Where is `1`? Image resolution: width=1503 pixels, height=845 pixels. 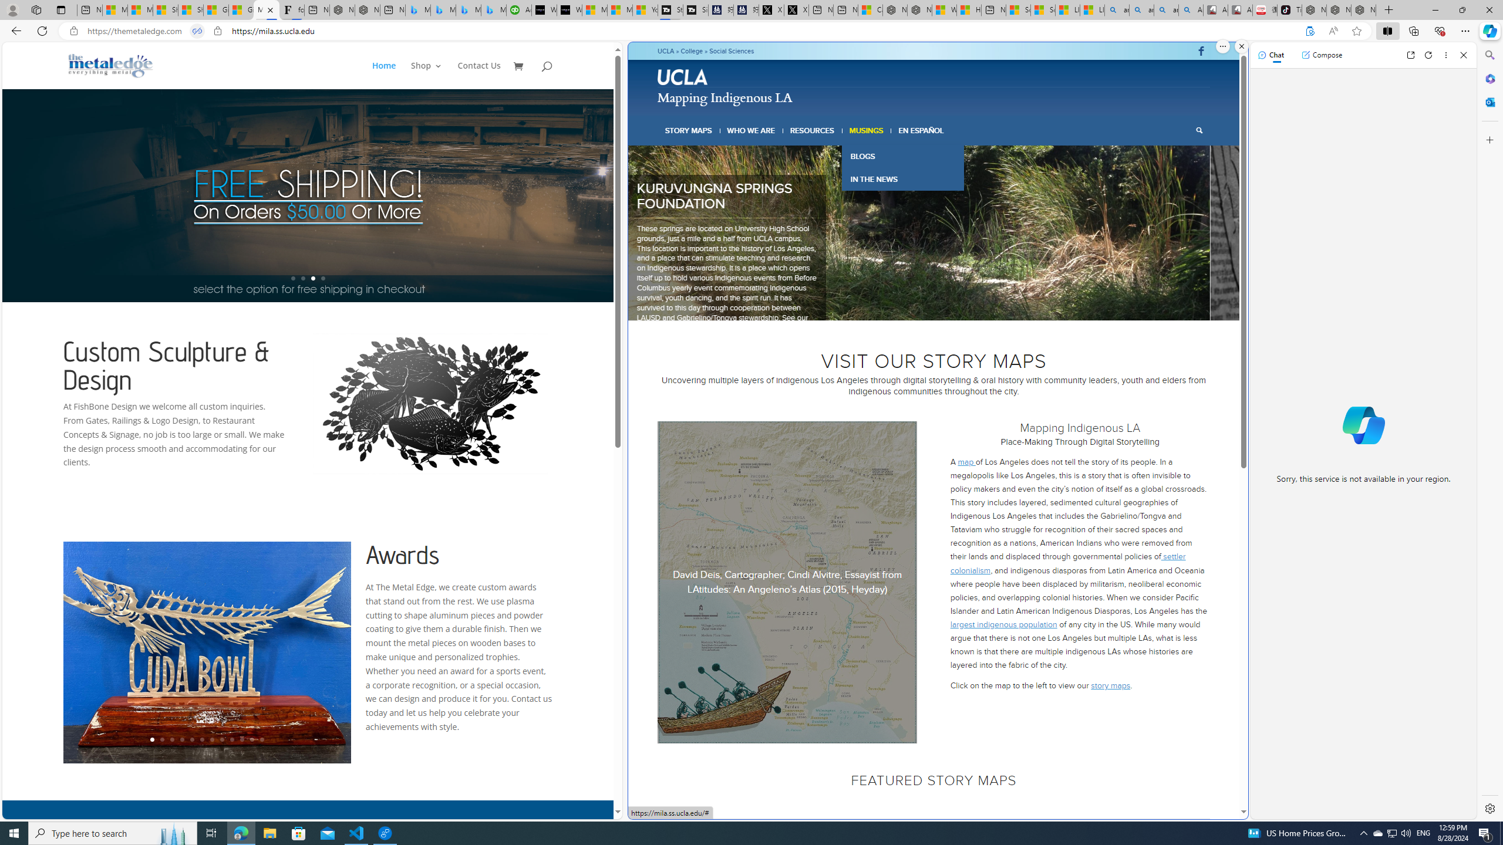
1 is located at coordinates (900, 306).